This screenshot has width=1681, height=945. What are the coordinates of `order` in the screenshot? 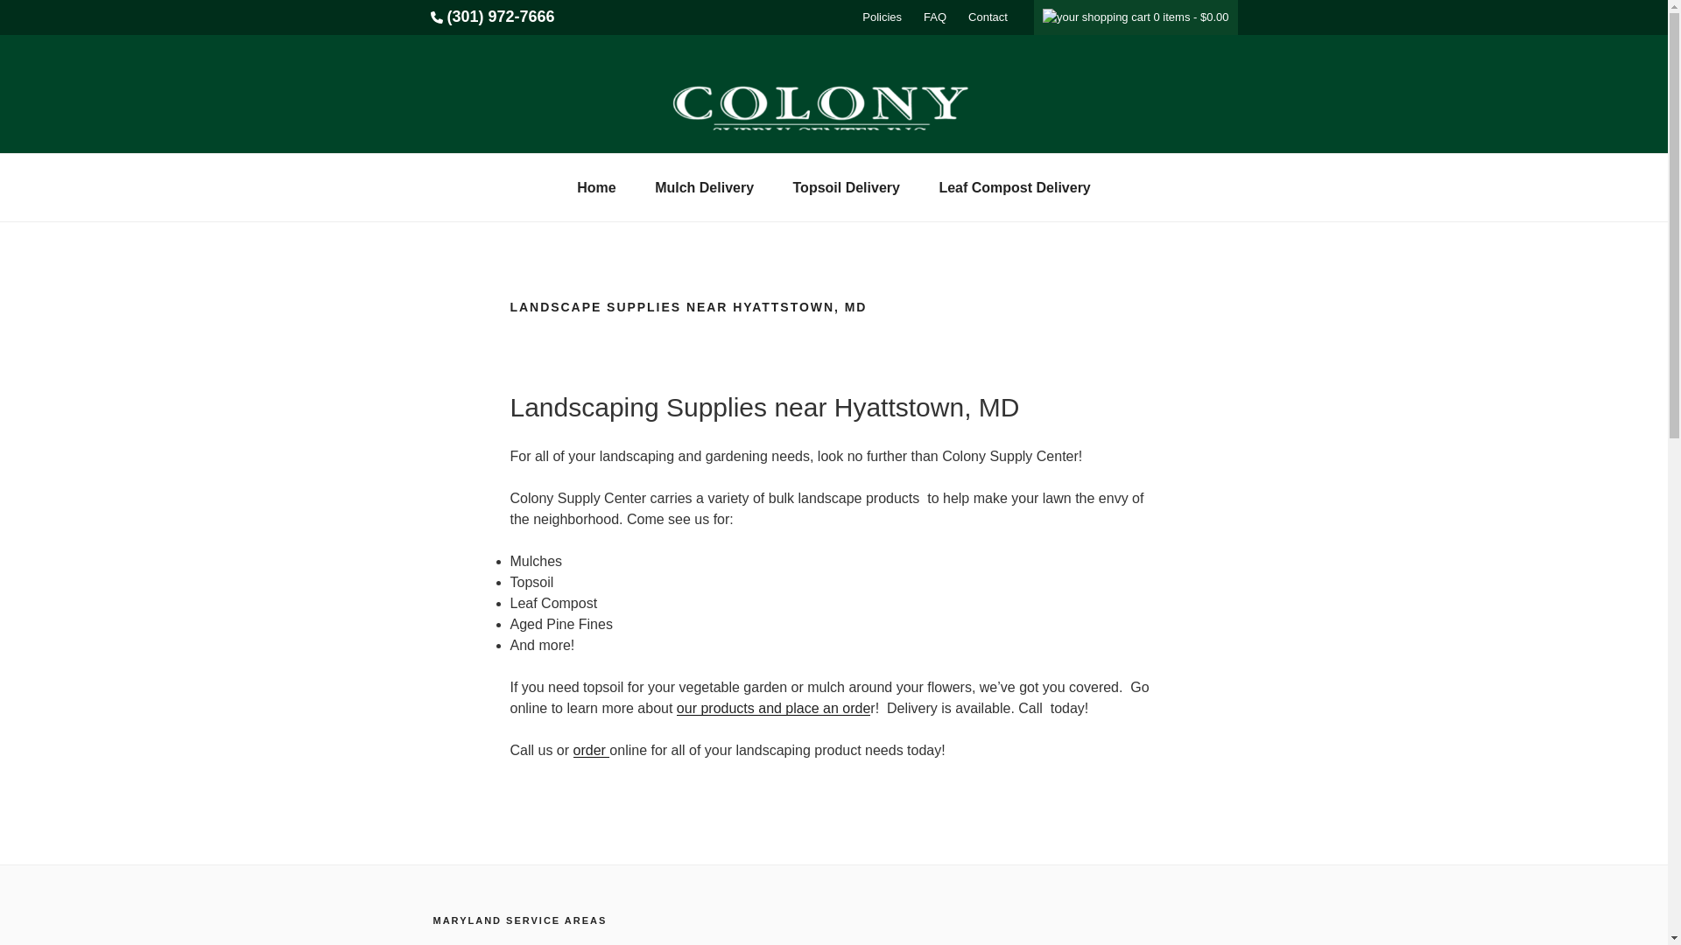 It's located at (591, 750).